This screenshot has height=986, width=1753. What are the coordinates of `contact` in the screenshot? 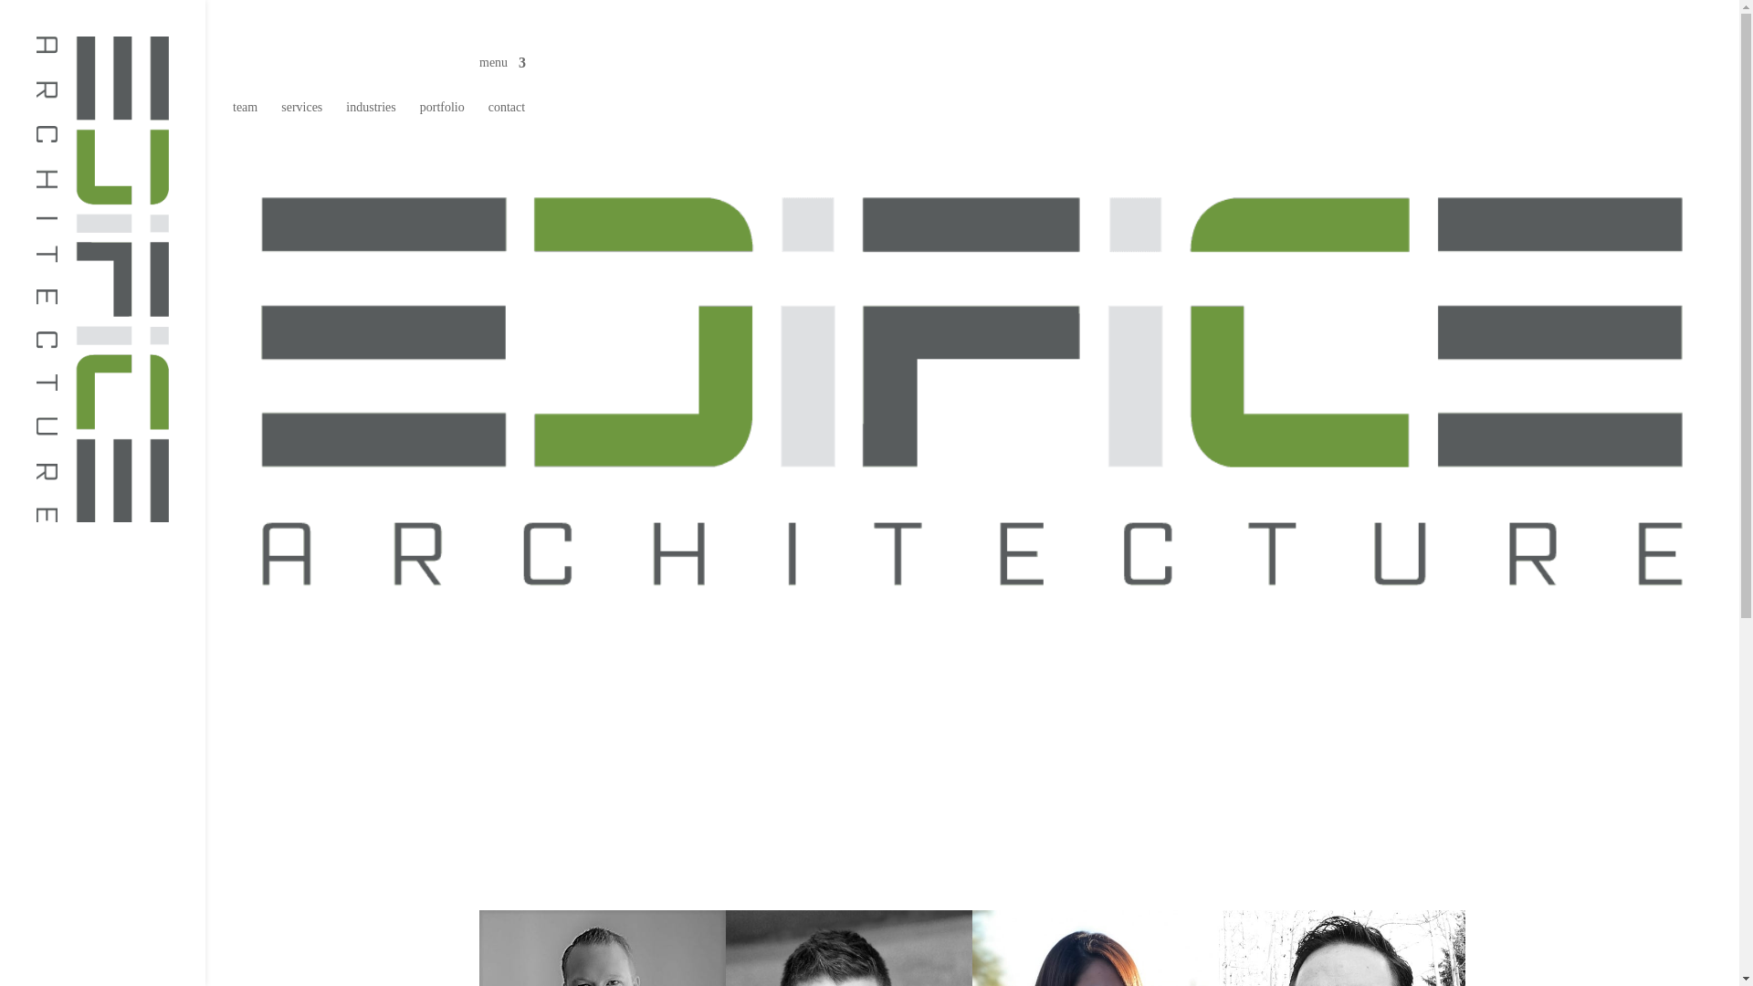 It's located at (507, 121).